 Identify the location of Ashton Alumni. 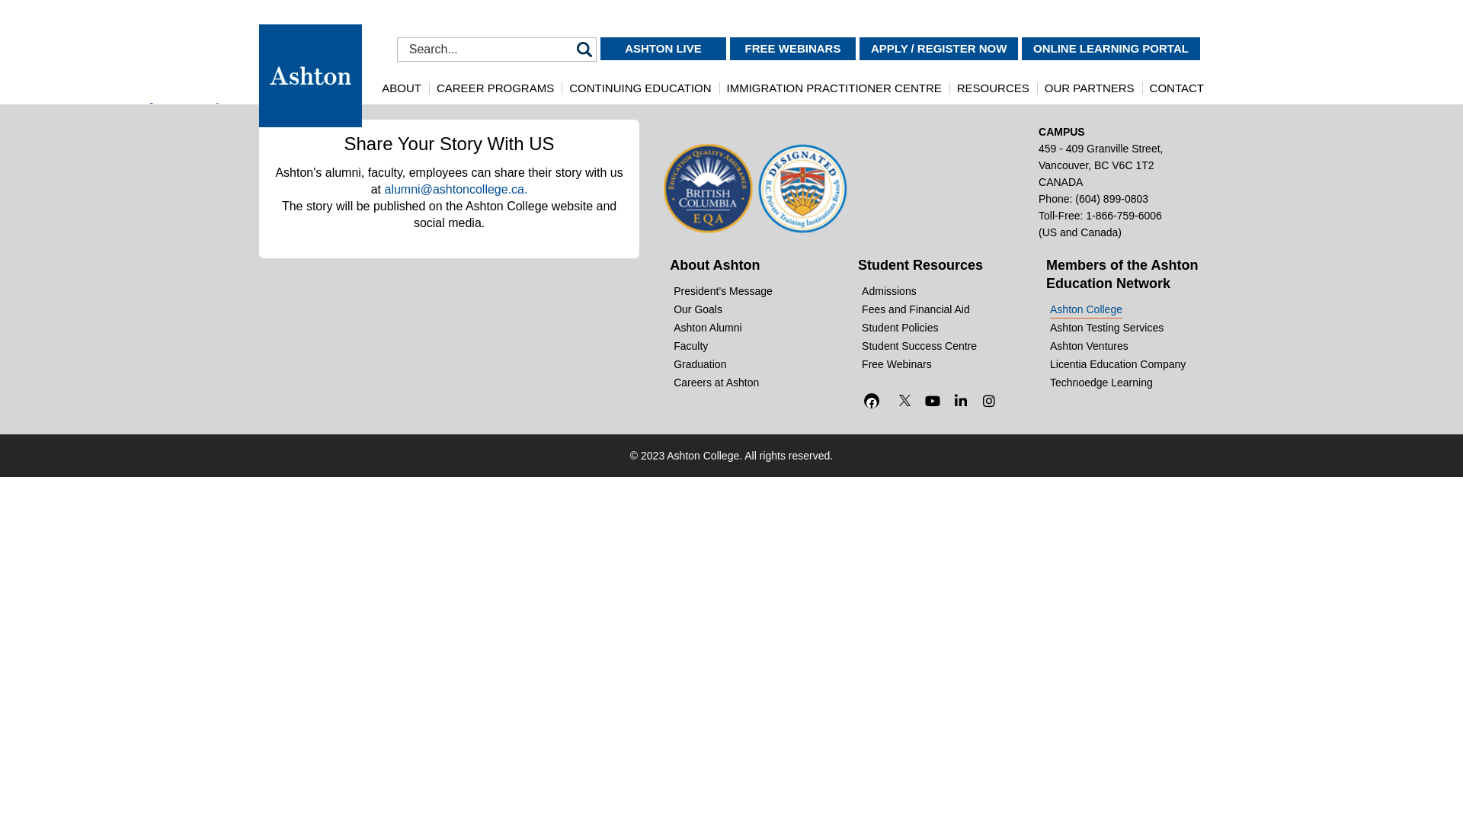
(703, 328).